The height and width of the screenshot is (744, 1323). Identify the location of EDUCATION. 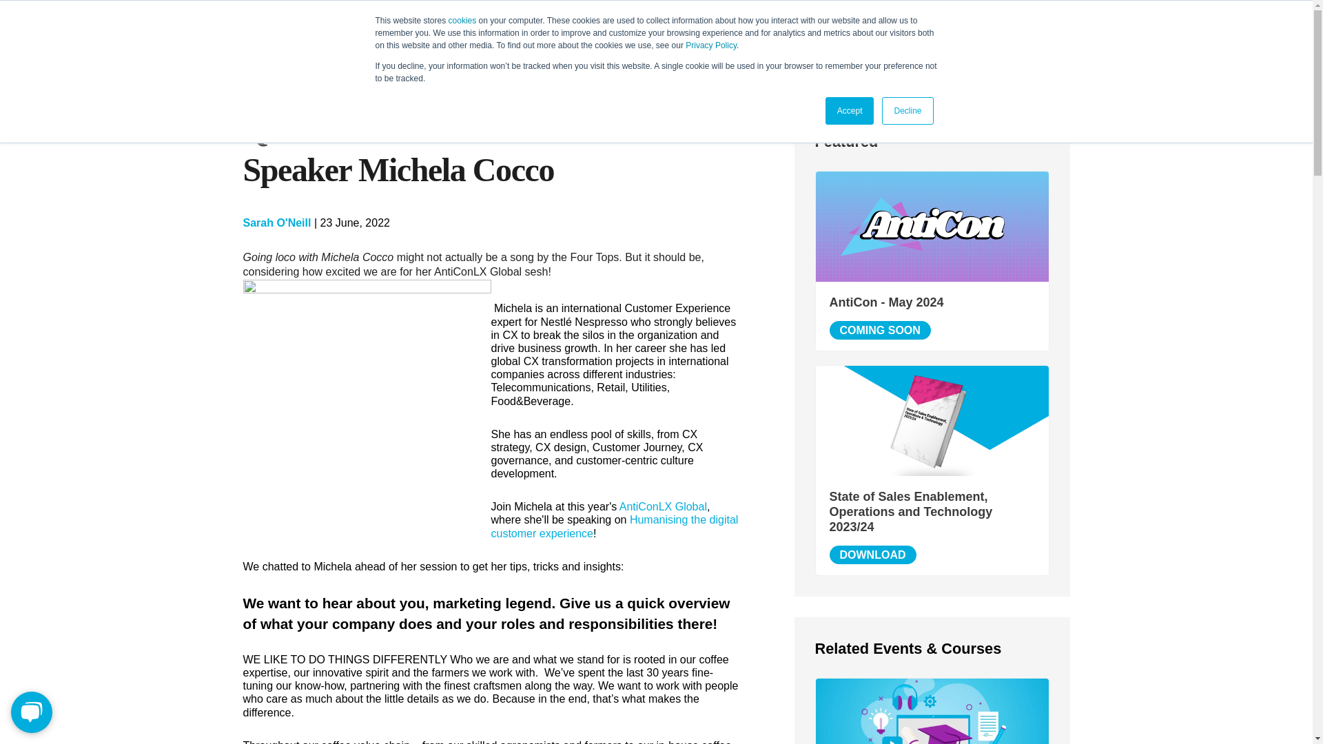
(868, 30).